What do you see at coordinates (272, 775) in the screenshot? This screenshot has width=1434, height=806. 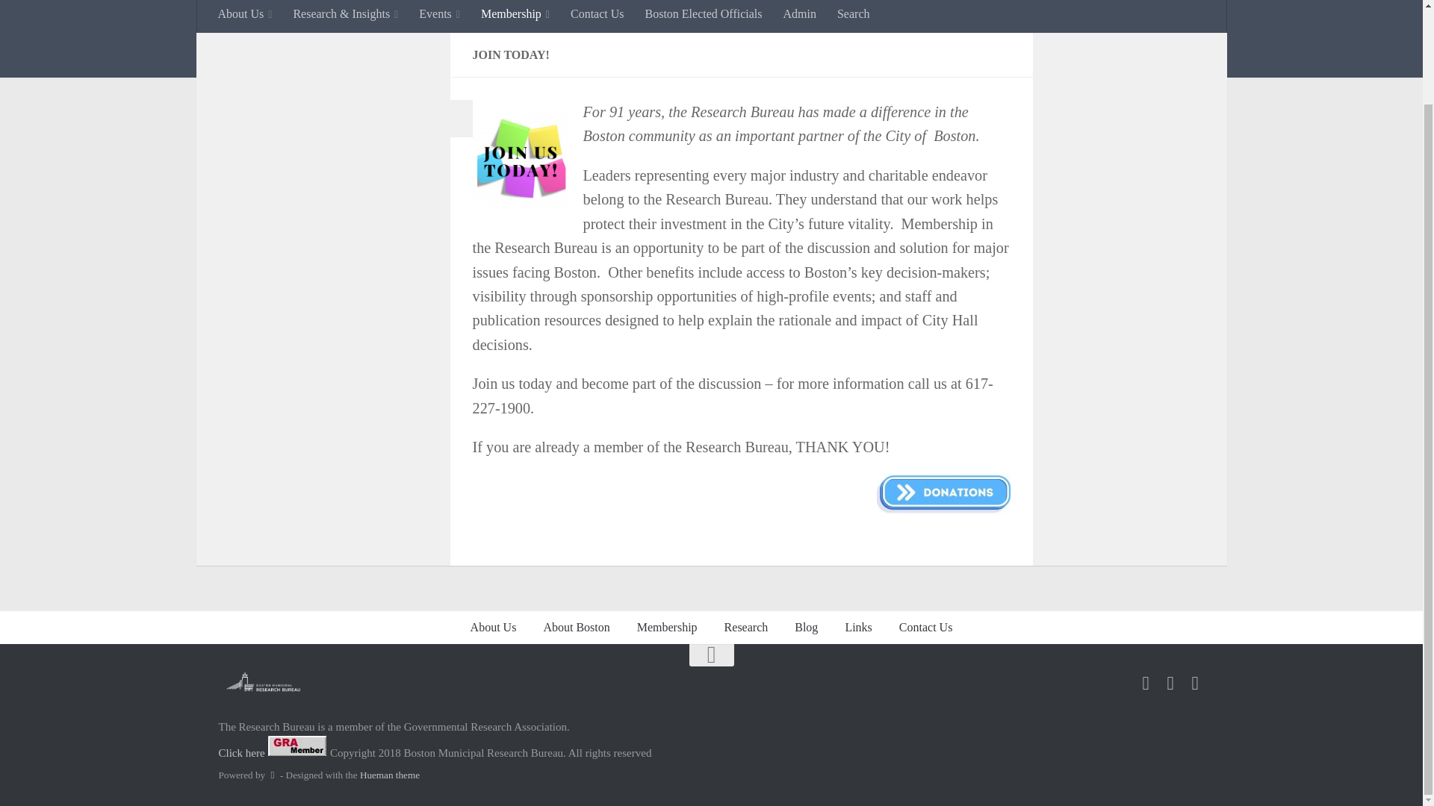 I see `Powered by WordPress` at bounding box center [272, 775].